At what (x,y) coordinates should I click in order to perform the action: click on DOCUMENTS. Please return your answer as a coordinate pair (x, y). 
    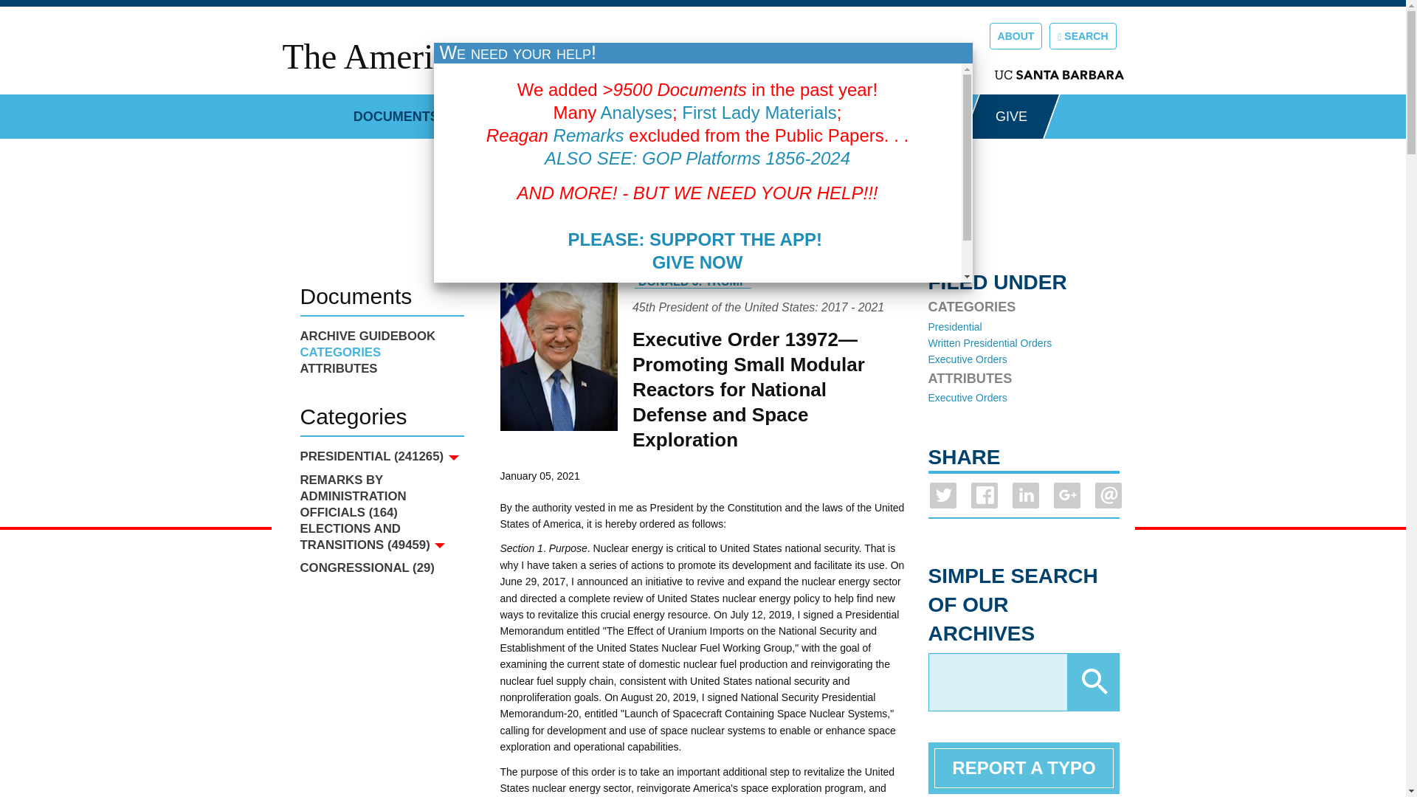
    Looking at the image, I should click on (396, 111).